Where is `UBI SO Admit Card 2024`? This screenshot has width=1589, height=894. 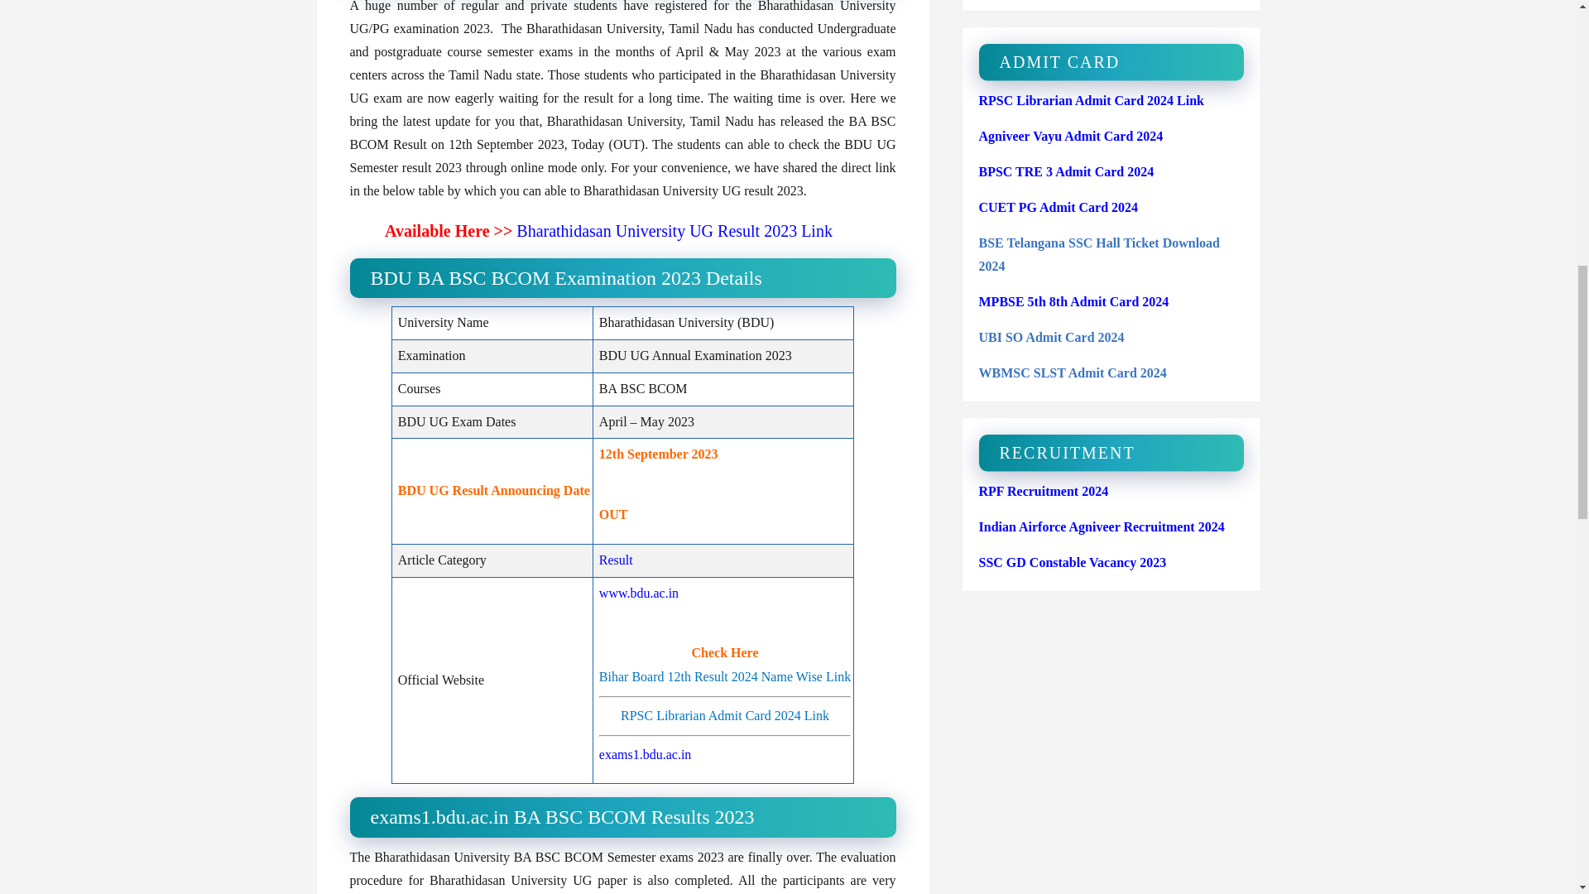 UBI SO Admit Card 2024 is located at coordinates (1051, 336).